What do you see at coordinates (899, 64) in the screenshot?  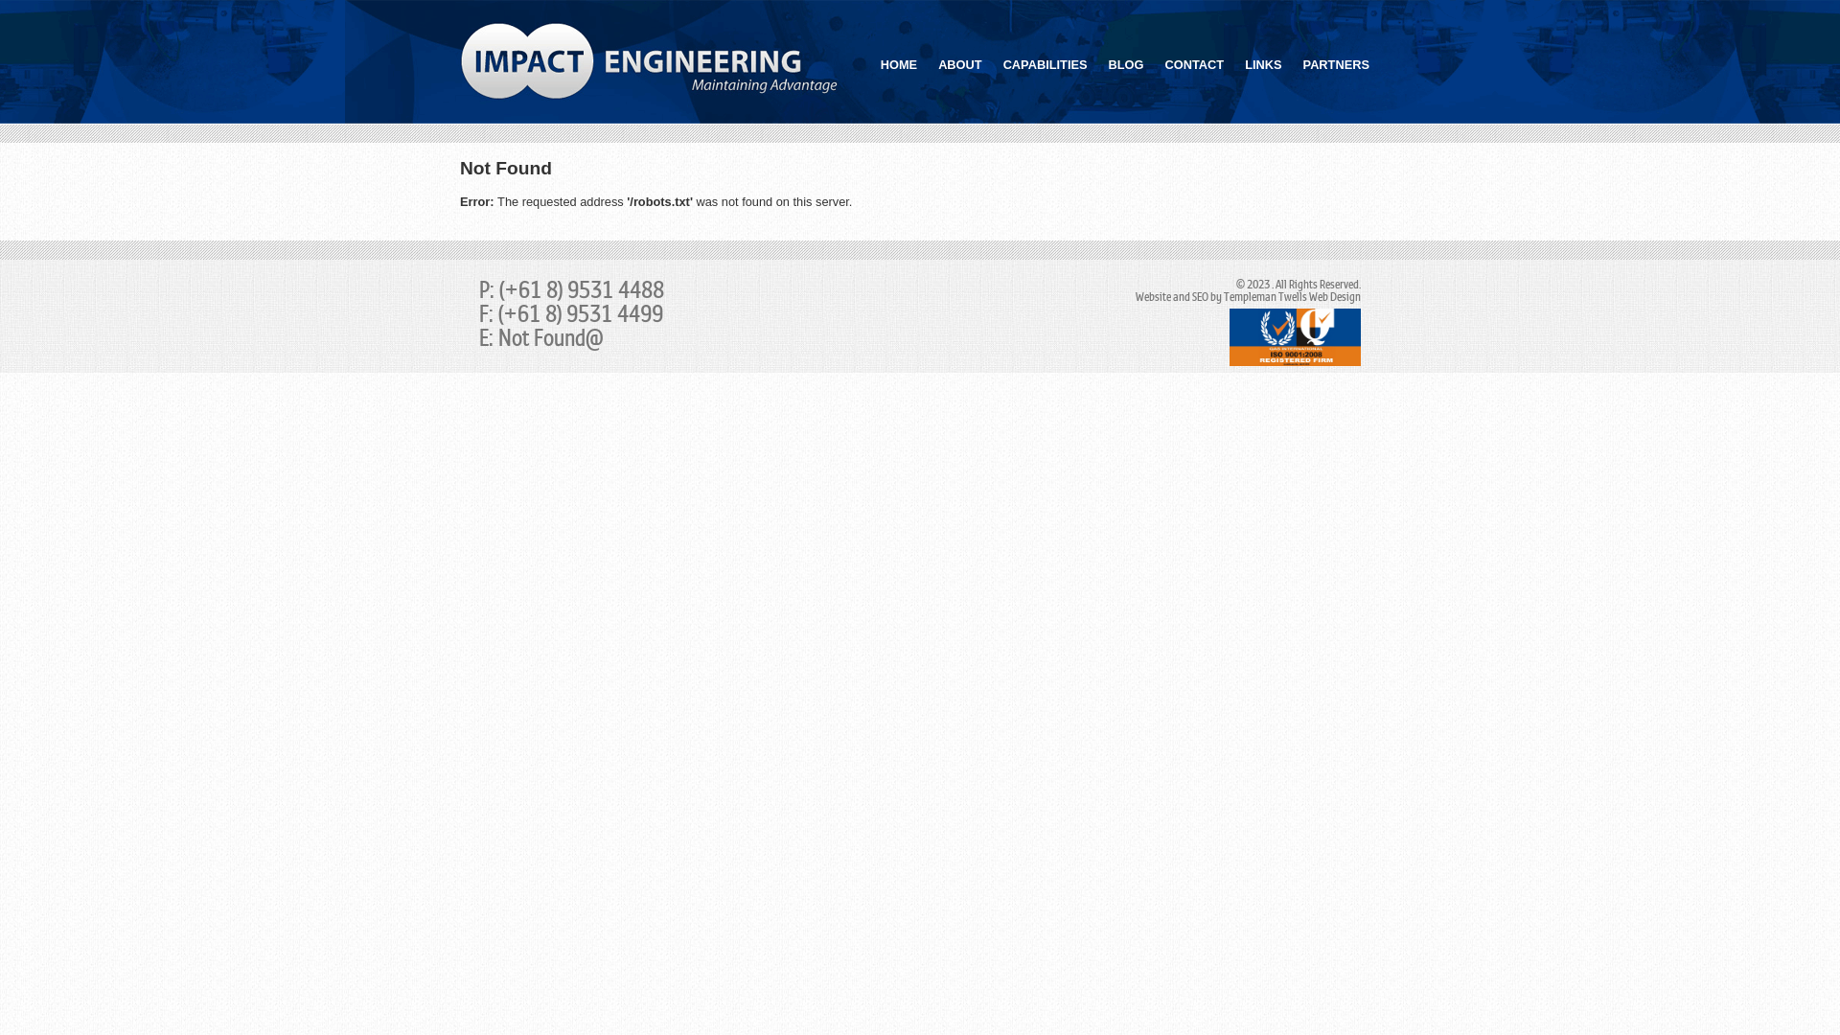 I see `HOME` at bounding box center [899, 64].